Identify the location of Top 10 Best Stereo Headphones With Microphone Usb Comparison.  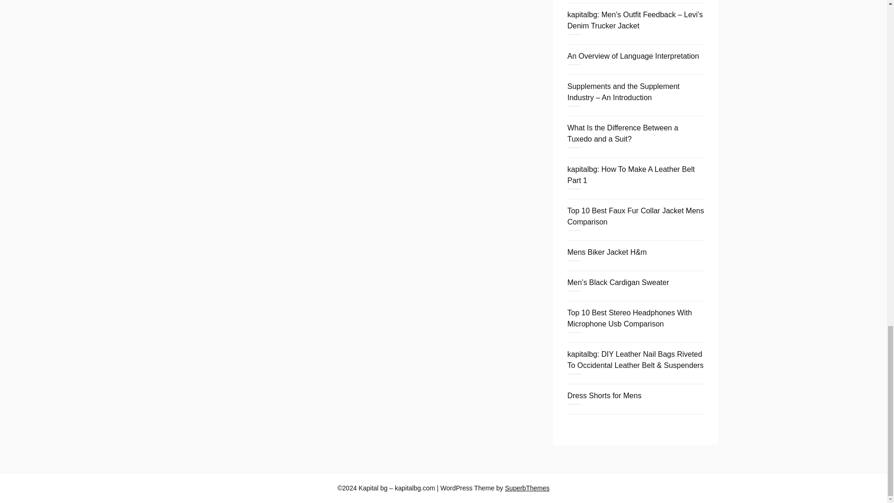
(630, 319).